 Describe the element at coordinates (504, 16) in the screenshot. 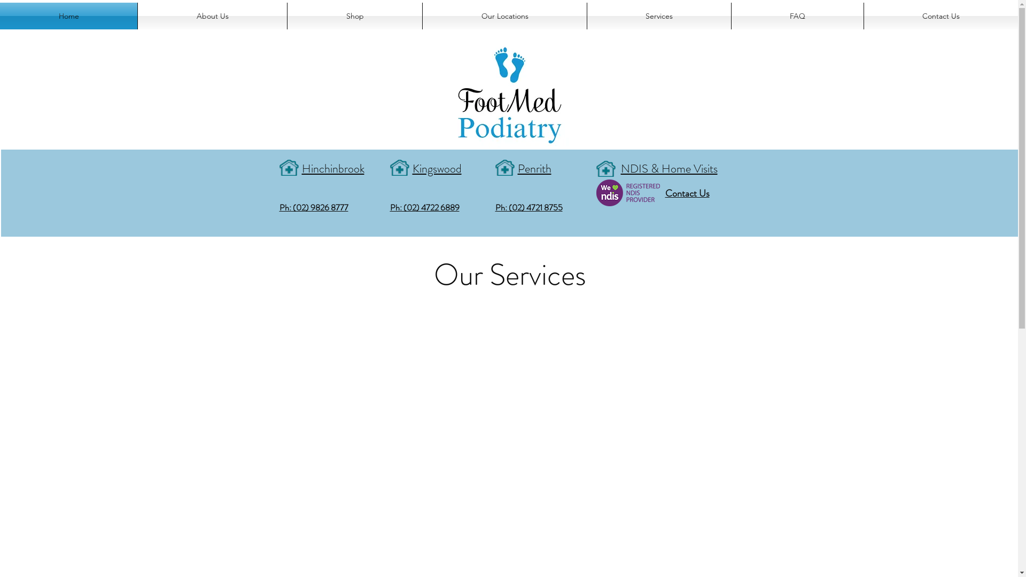

I see `Our Locations` at that location.